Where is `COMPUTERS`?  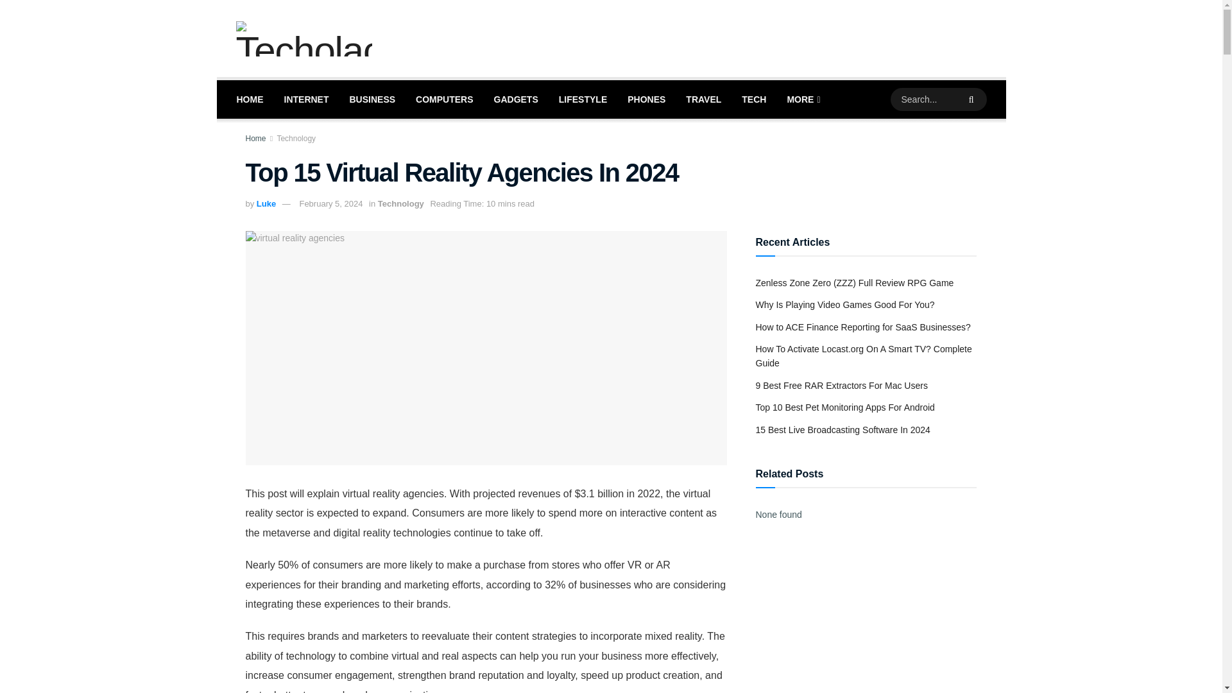 COMPUTERS is located at coordinates (444, 99).